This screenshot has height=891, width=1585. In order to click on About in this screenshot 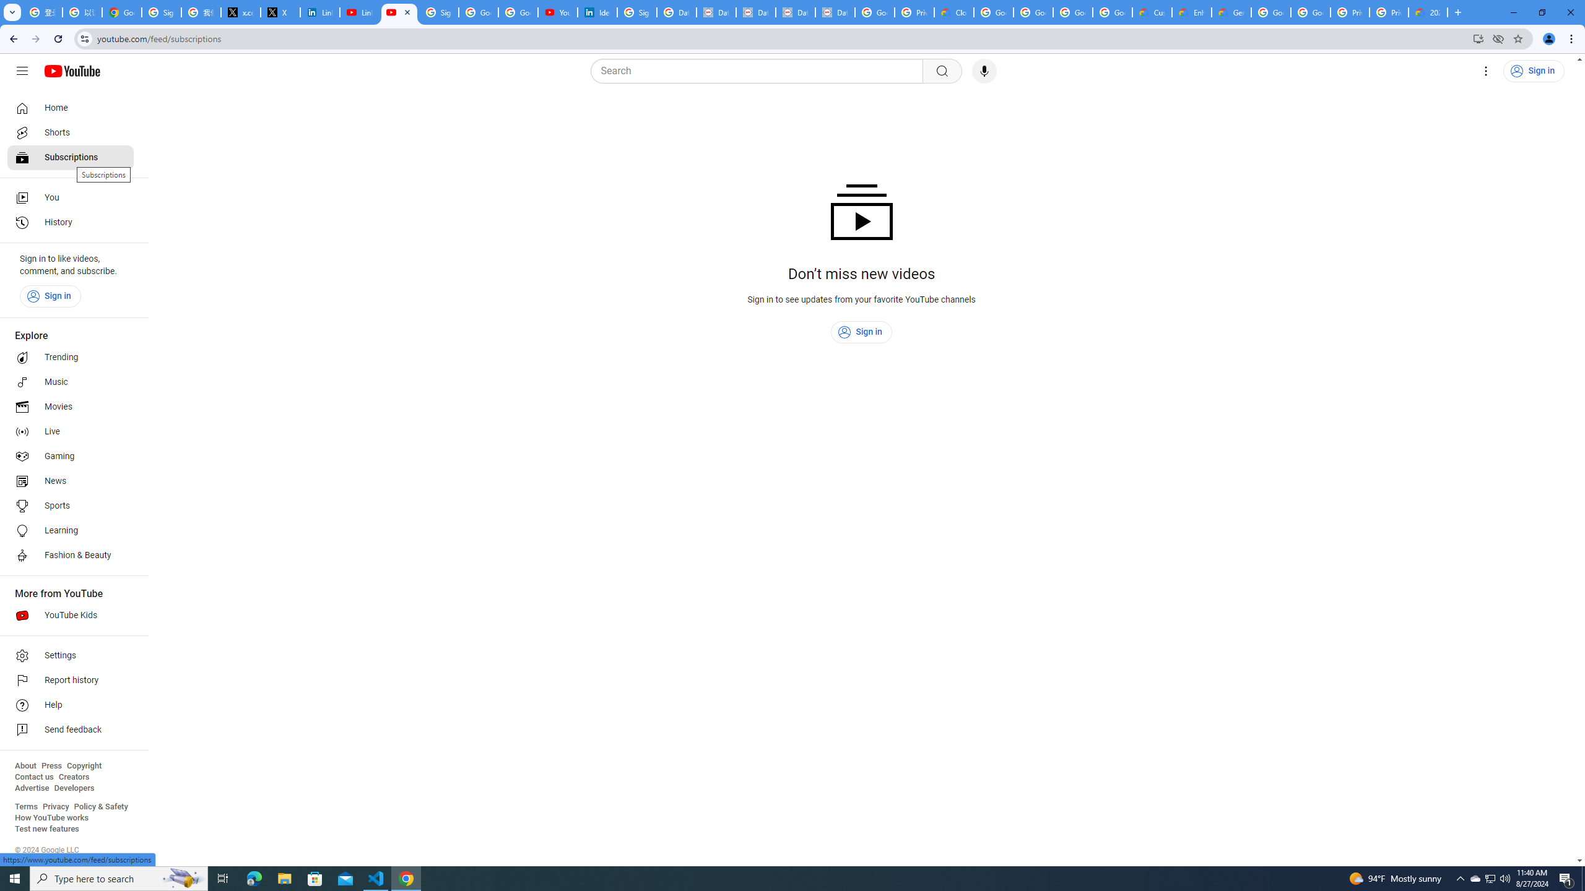, I will do `click(25, 766)`.